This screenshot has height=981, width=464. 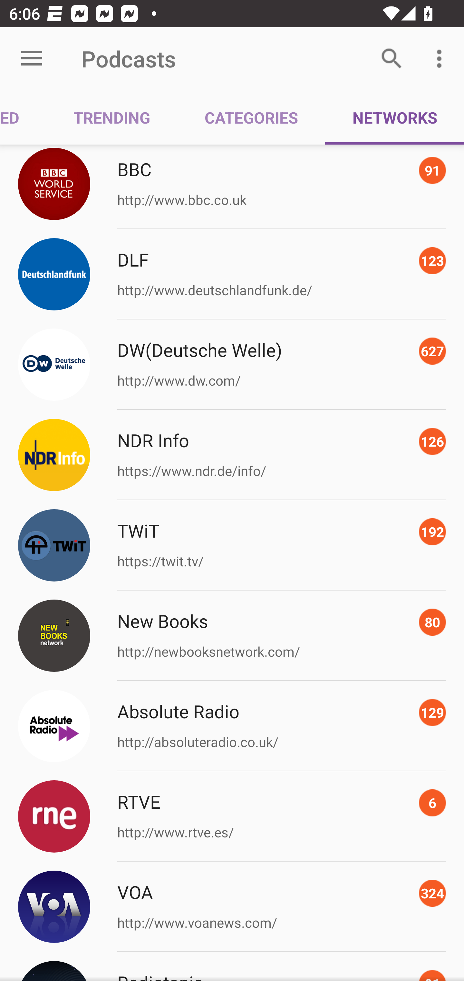 What do you see at coordinates (232, 455) in the screenshot?
I see `Picture NDR Info 126 https://www.ndr.de/info/` at bounding box center [232, 455].